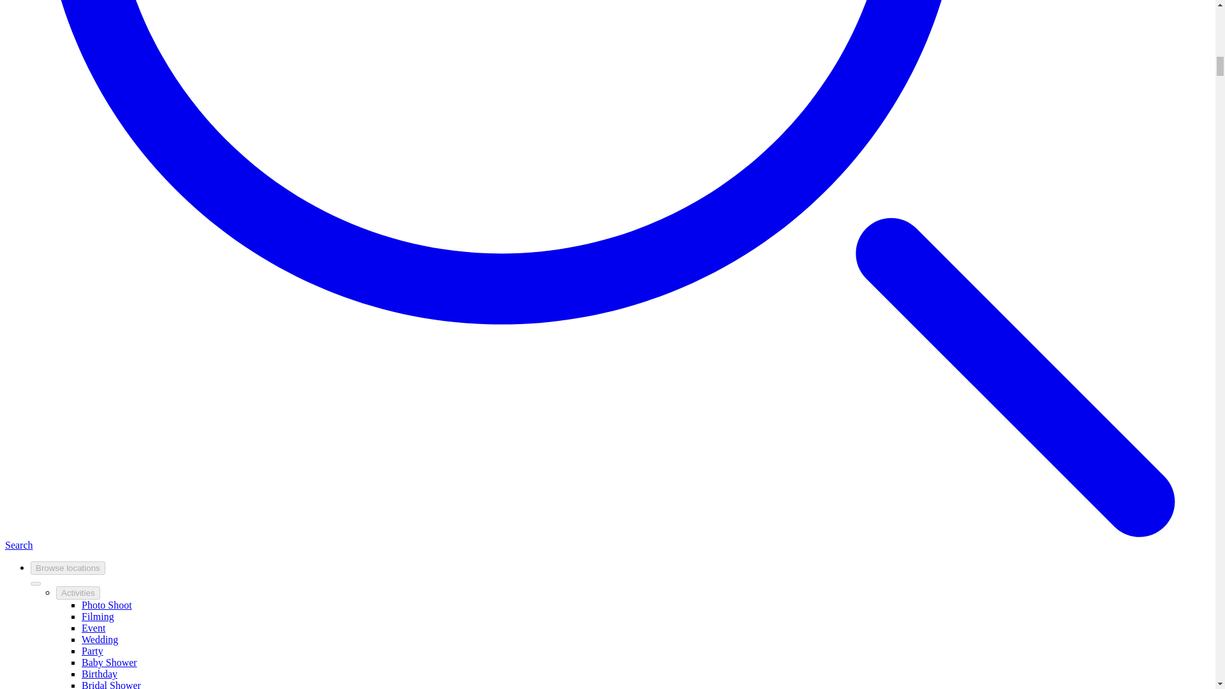  I want to click on Event, so click(93, 628).